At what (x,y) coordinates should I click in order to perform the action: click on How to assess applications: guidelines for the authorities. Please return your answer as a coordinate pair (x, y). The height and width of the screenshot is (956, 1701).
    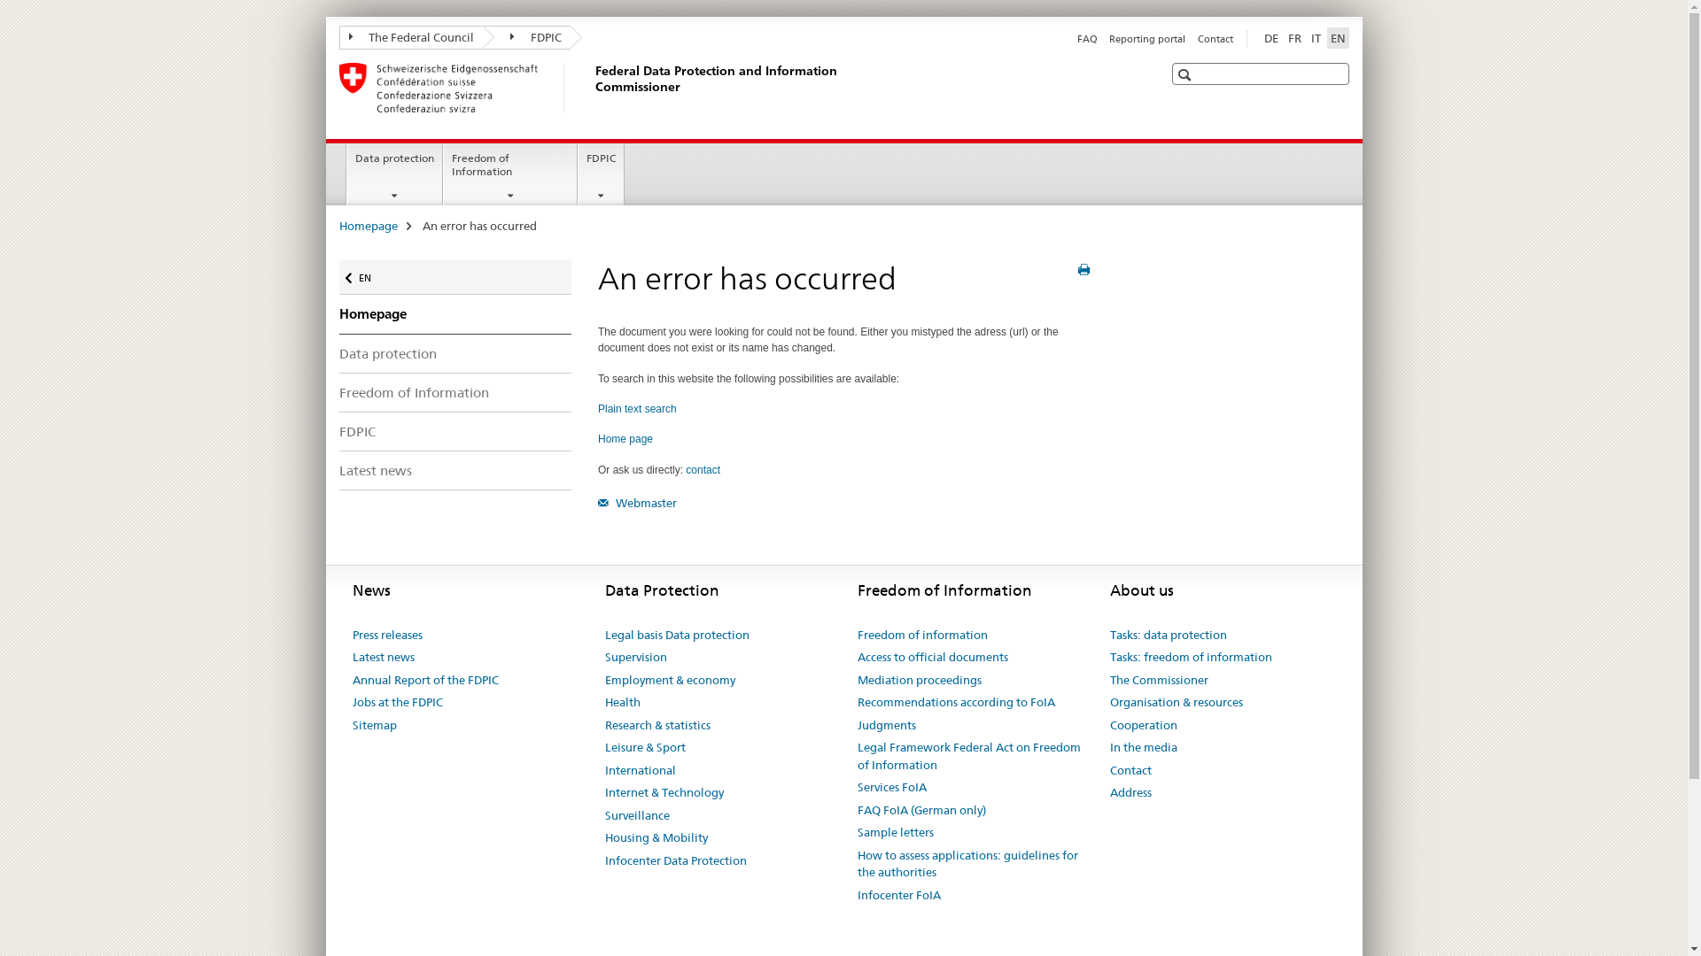
    Looking at the image, I should click on (971, 864).